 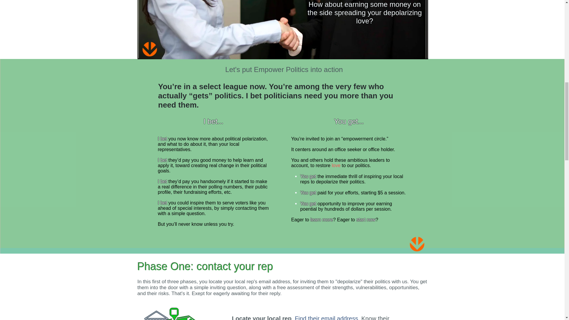 I want to click on Find their email address, so click(x=326, y=318).